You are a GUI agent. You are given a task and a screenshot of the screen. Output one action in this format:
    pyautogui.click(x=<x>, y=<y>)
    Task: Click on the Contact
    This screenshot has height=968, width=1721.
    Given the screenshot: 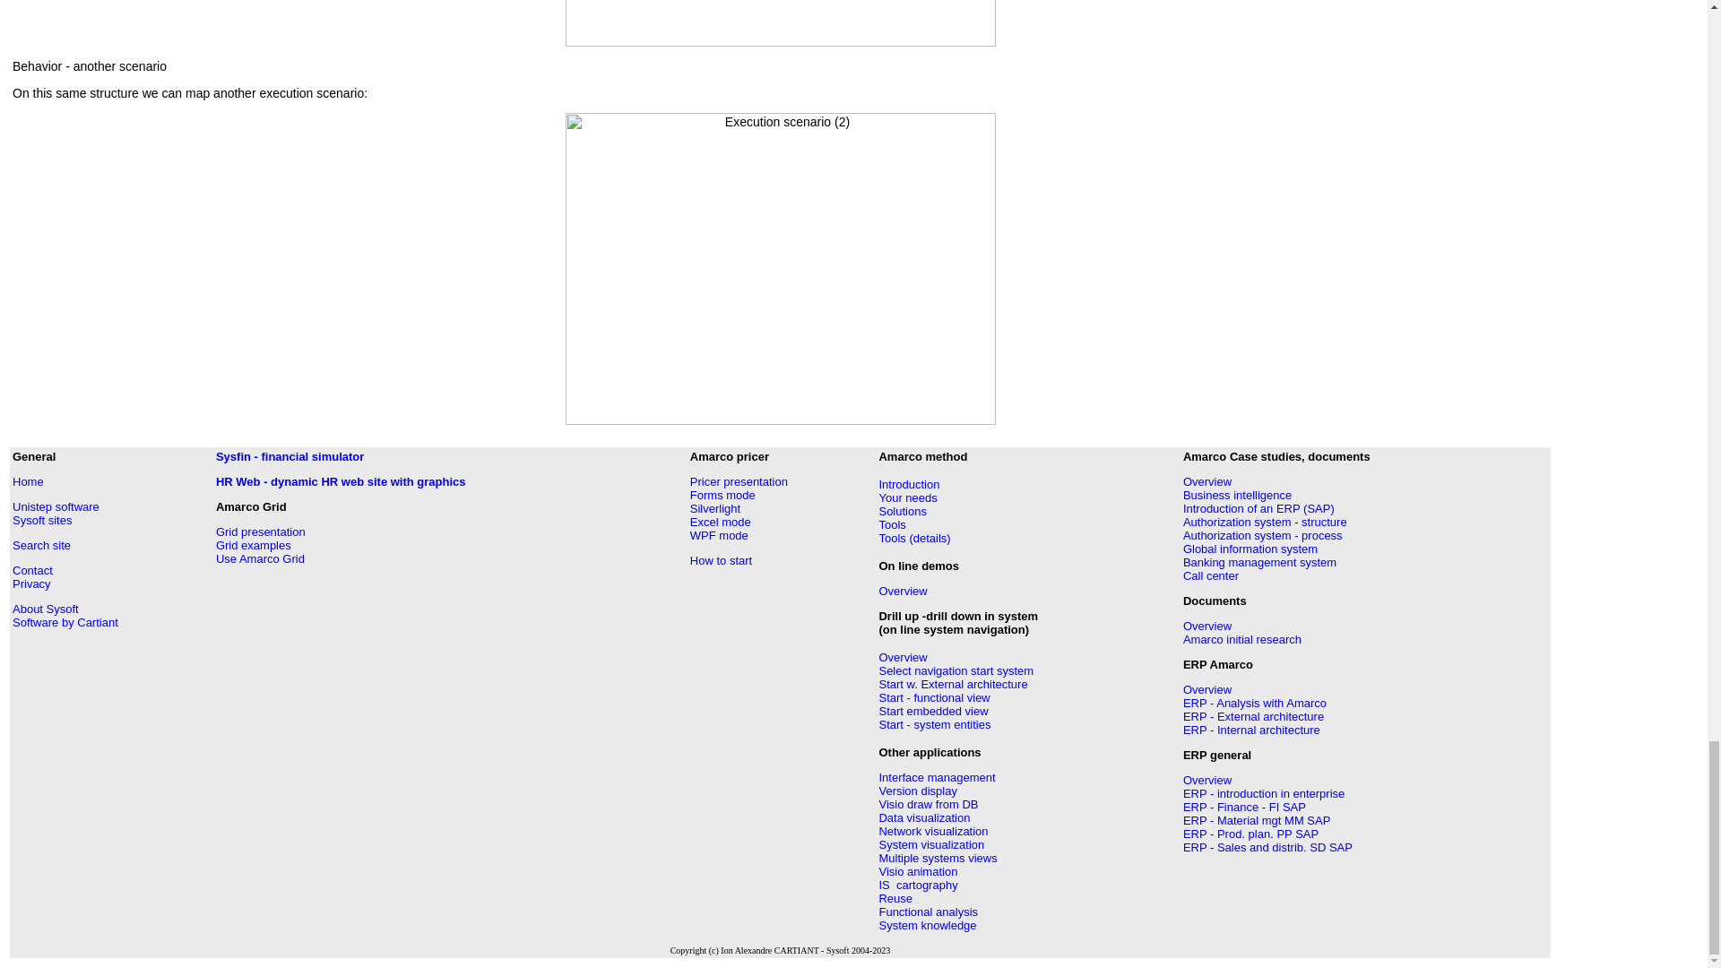 What is the action you would take?
    pyautogui.click(x=32, y=570)
    